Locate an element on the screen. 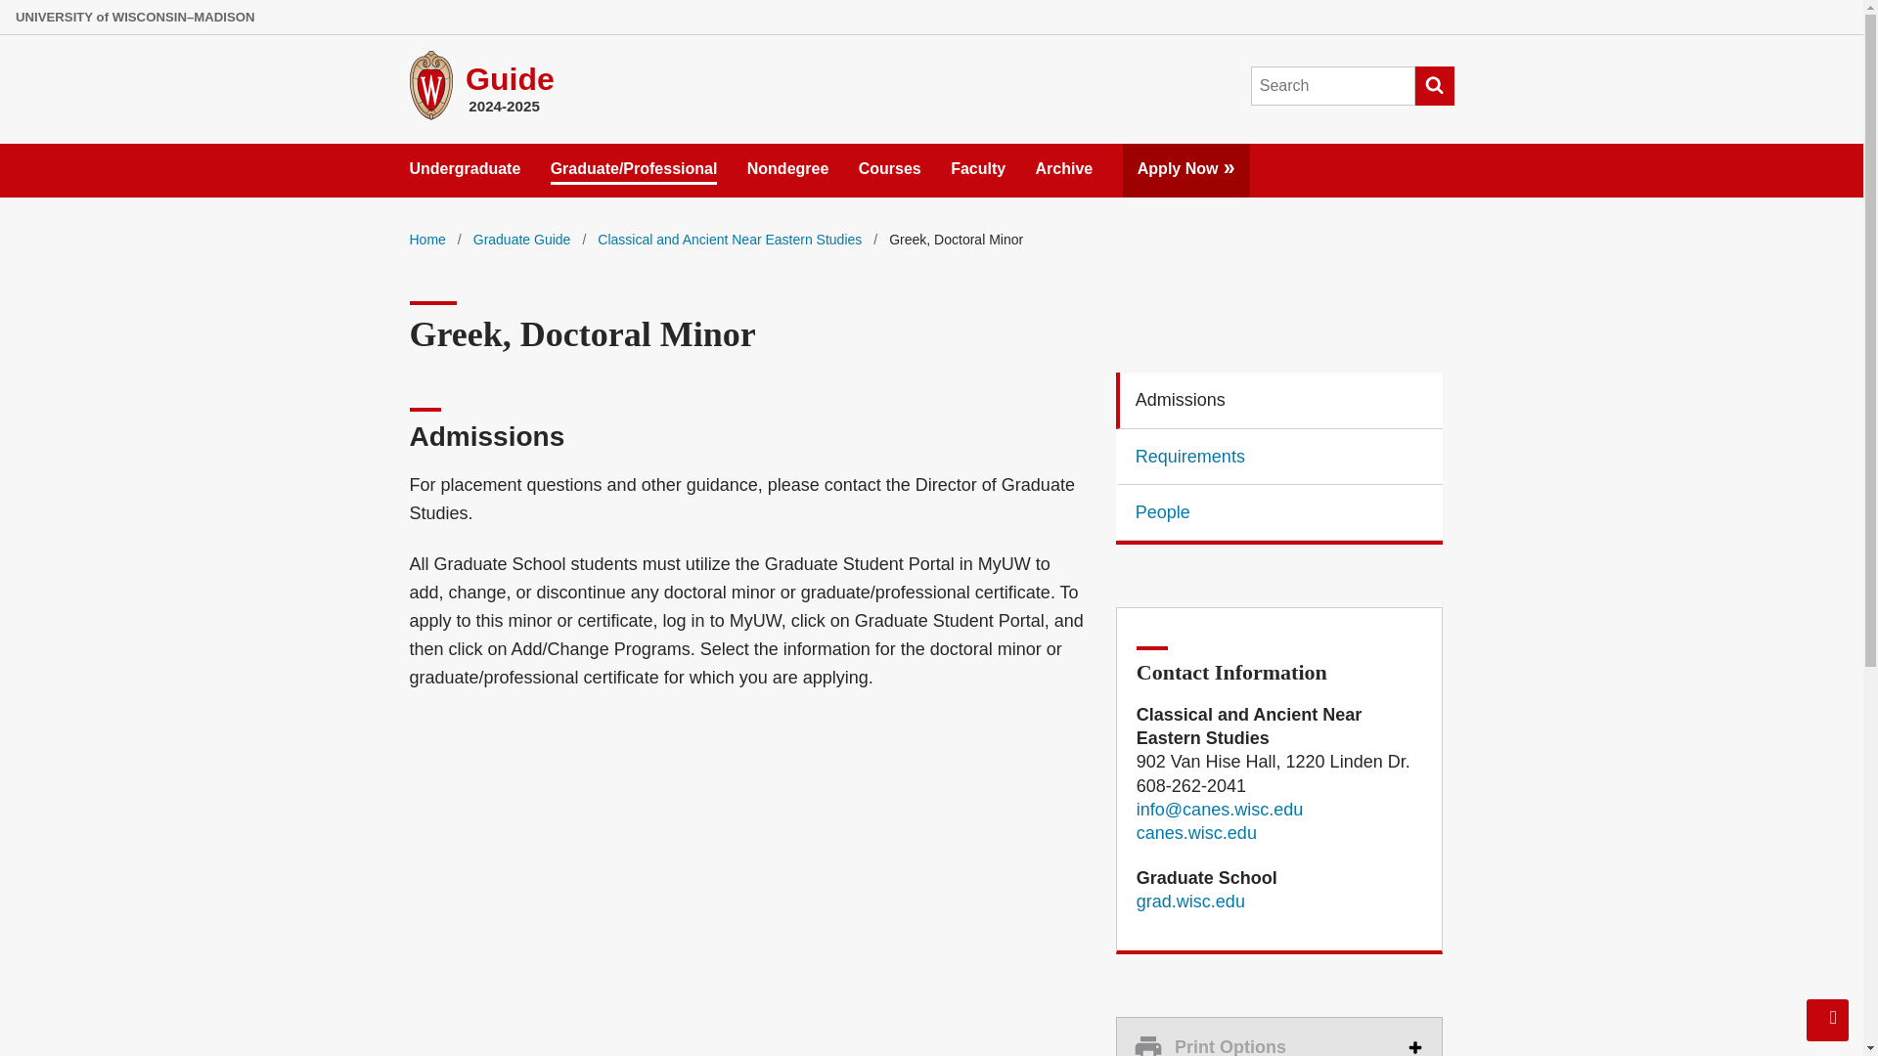 Image resolution: width=1878 pixels, height=1056 pixels. People is located at coordinates (1279, 512).